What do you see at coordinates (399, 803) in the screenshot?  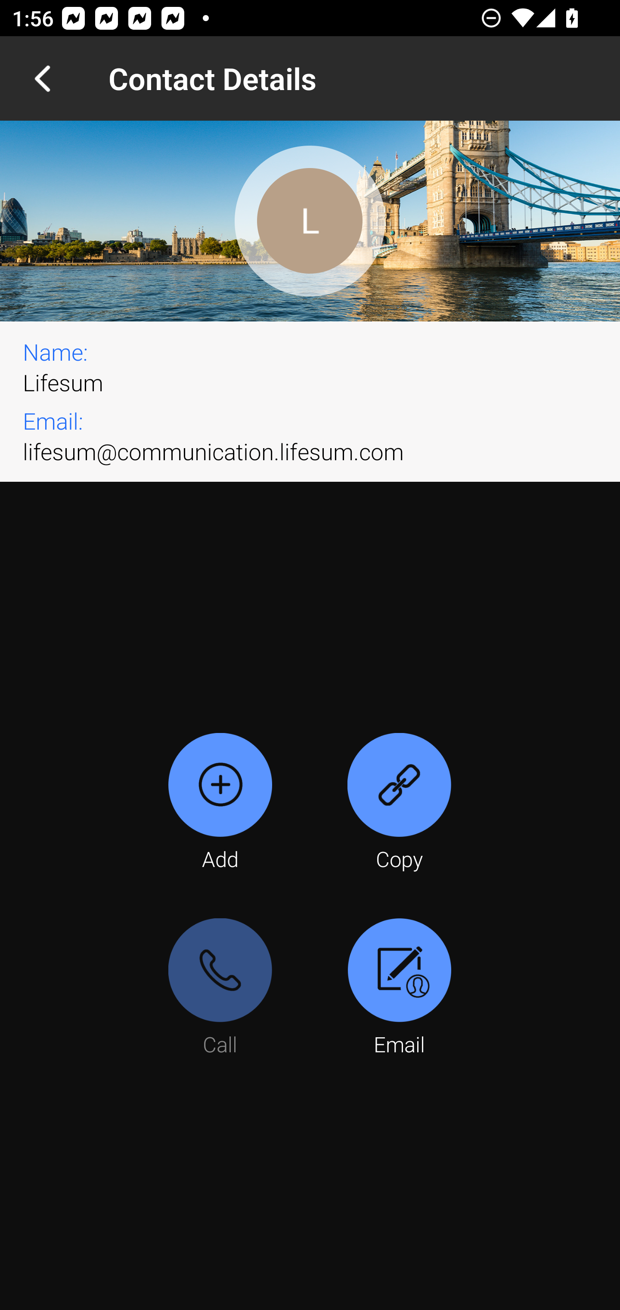 I see `Copy` at bounding box center [399, 803].